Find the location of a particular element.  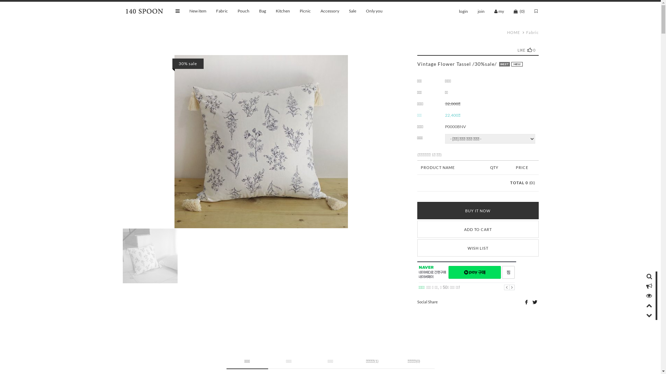

LIKE0 is located at coordinates (527, 50).